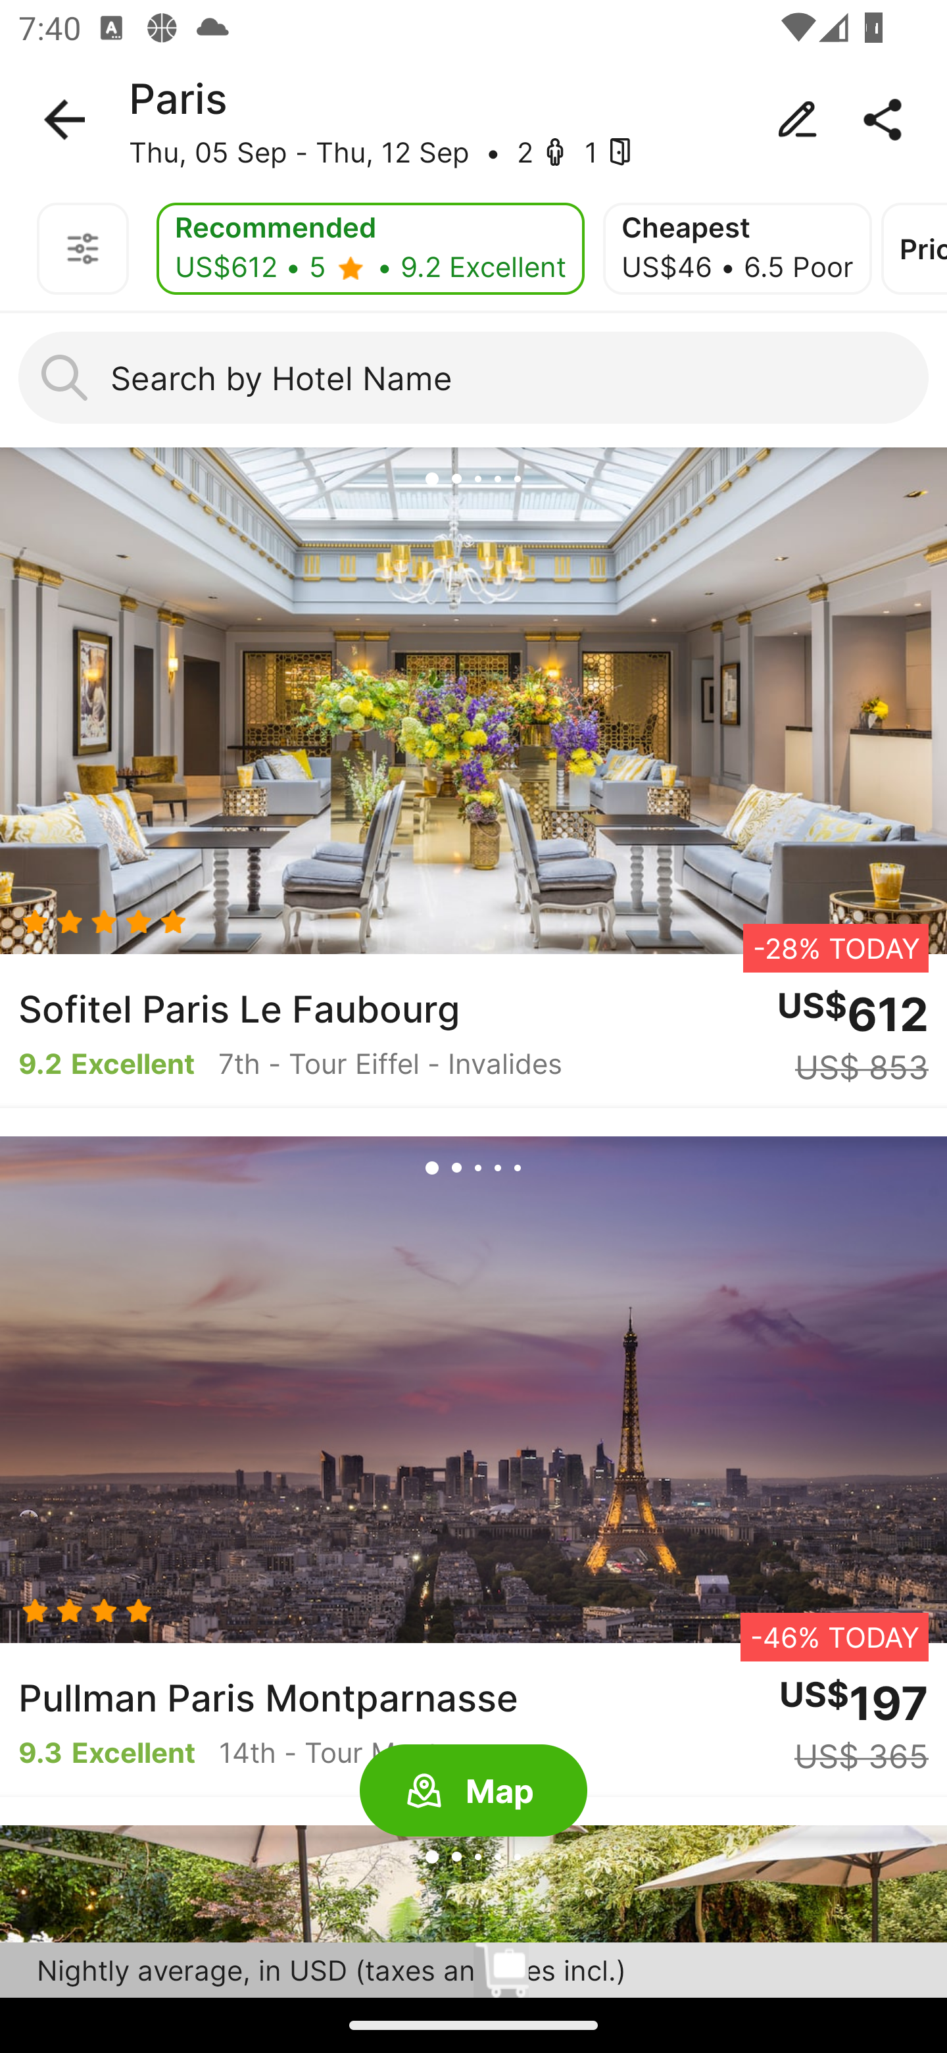 The image size is (947, 2053). I want to click on Paris Thu, 05 Sep - Thu, 12 Sep  •  2 -  1 -, so click(473, 120).